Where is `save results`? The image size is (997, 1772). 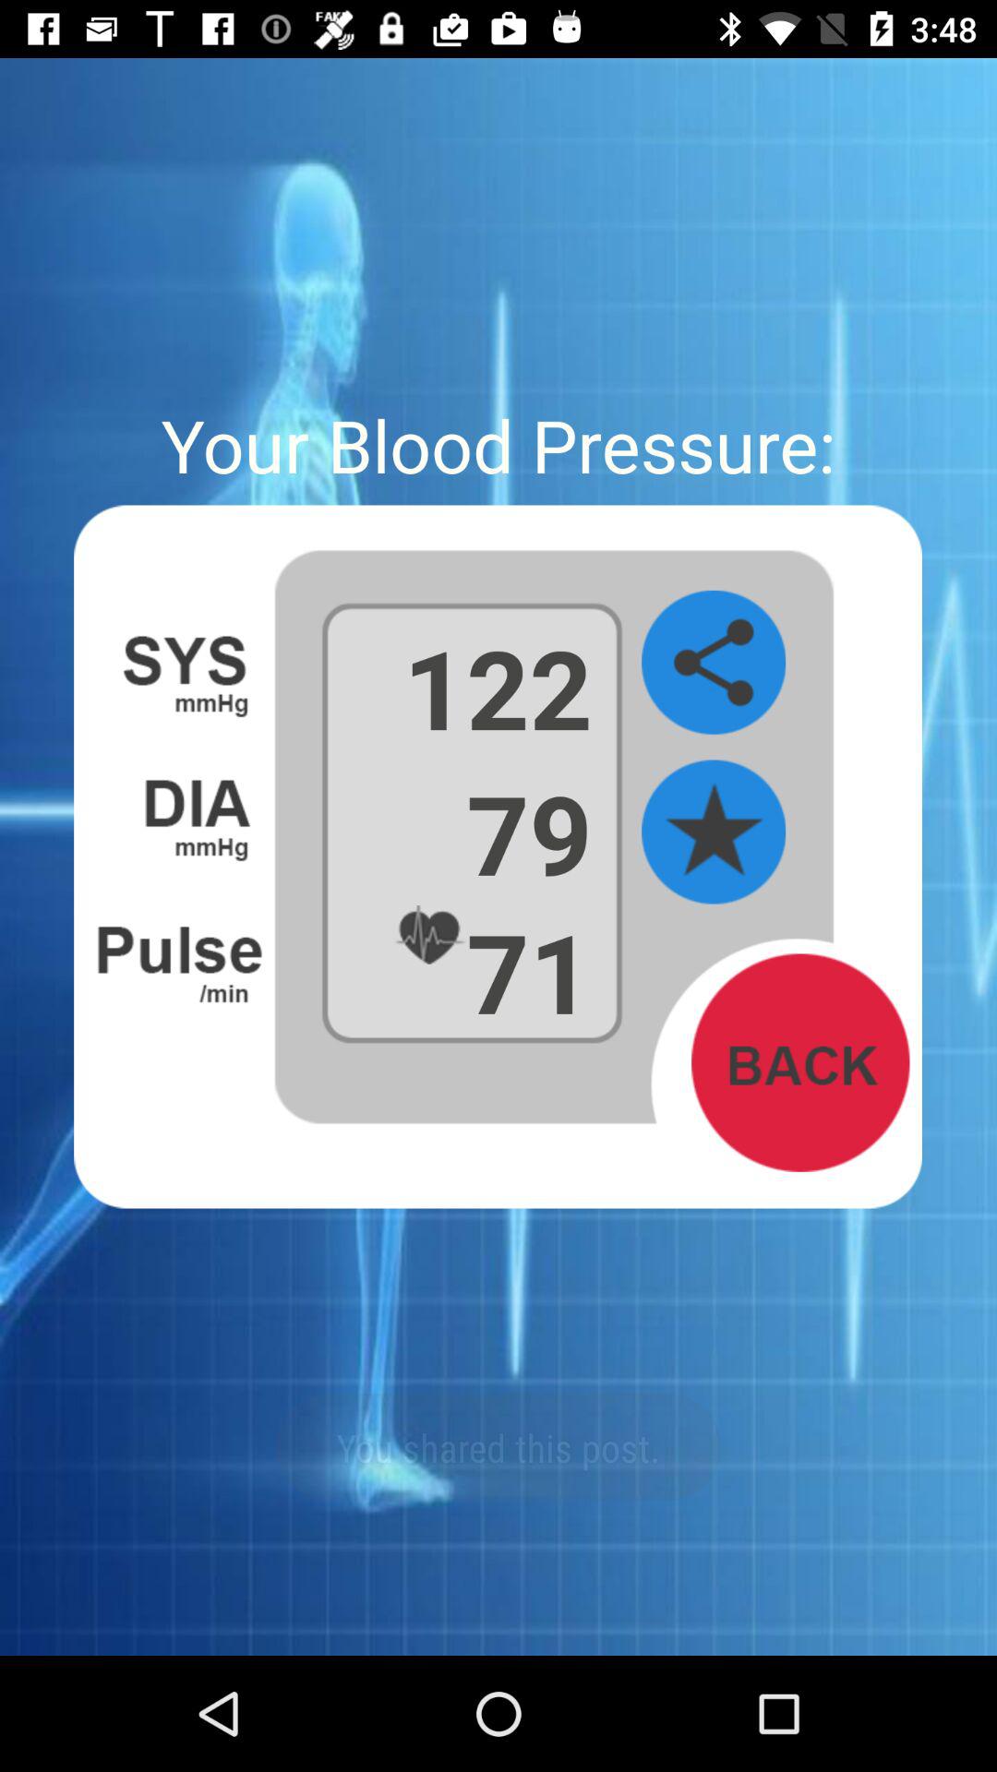
save results is located at coordinates (714, 832).